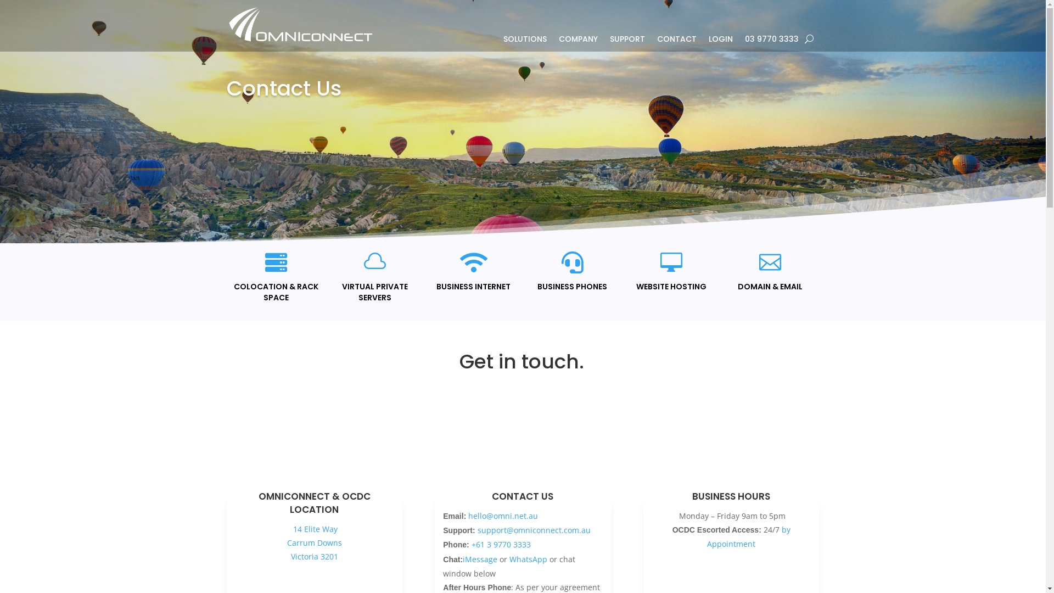 The width and height of the screenshot is (1054, 593). What do you see at coordinates (528, 559) in the screenshot?
I see `WhatsApp` at bounding box center [528, 559].